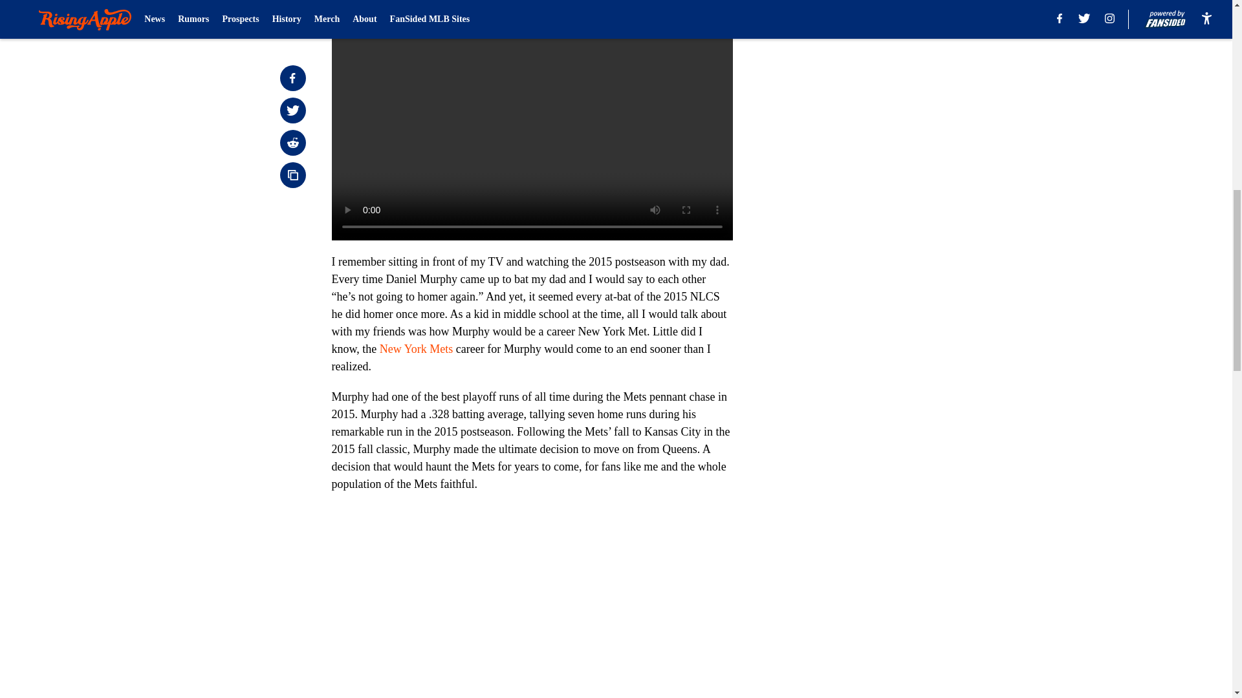 The image size is (1242, 698). What do you see at coordinates (894, 96) in the screenshot?
I see `3rd party ad content` at bounding box center [894, 96].